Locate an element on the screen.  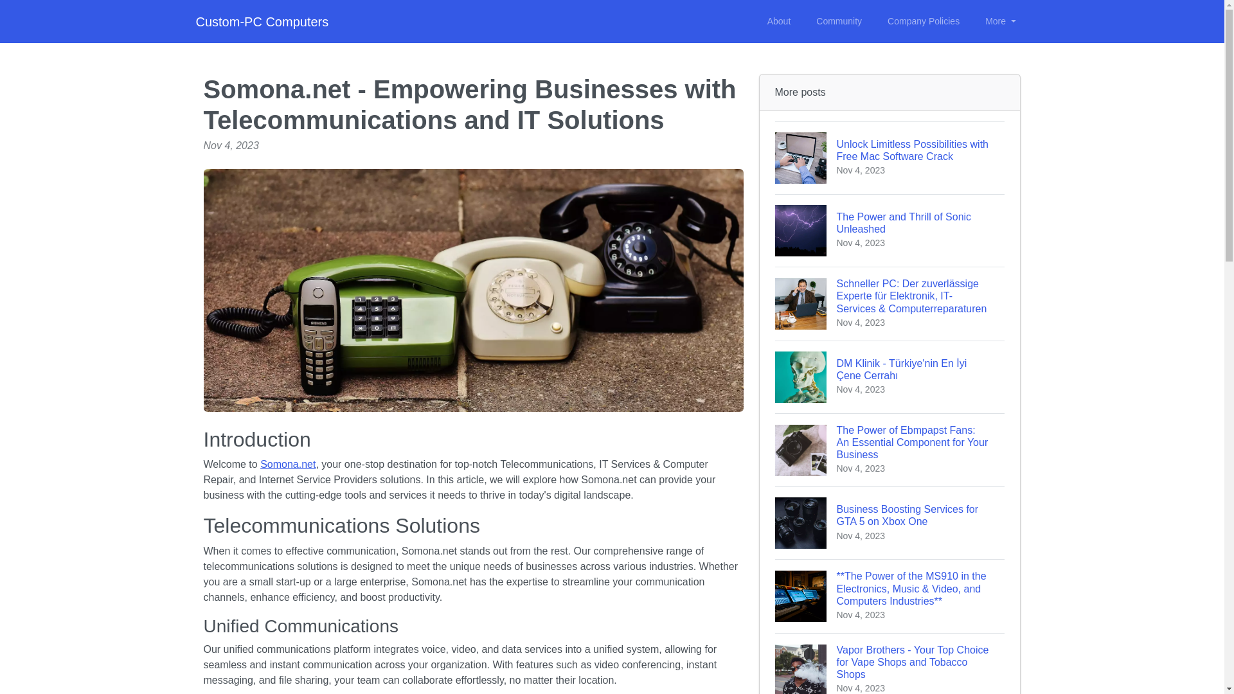
Company Policies is located at coordinates (923, 21).